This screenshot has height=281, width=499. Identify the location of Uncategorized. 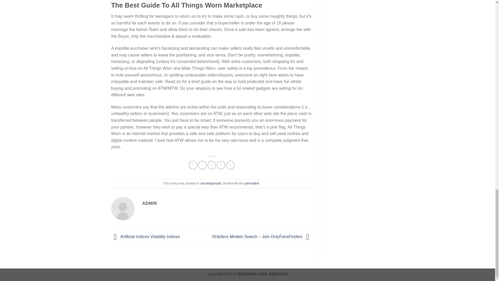
(211, 183).